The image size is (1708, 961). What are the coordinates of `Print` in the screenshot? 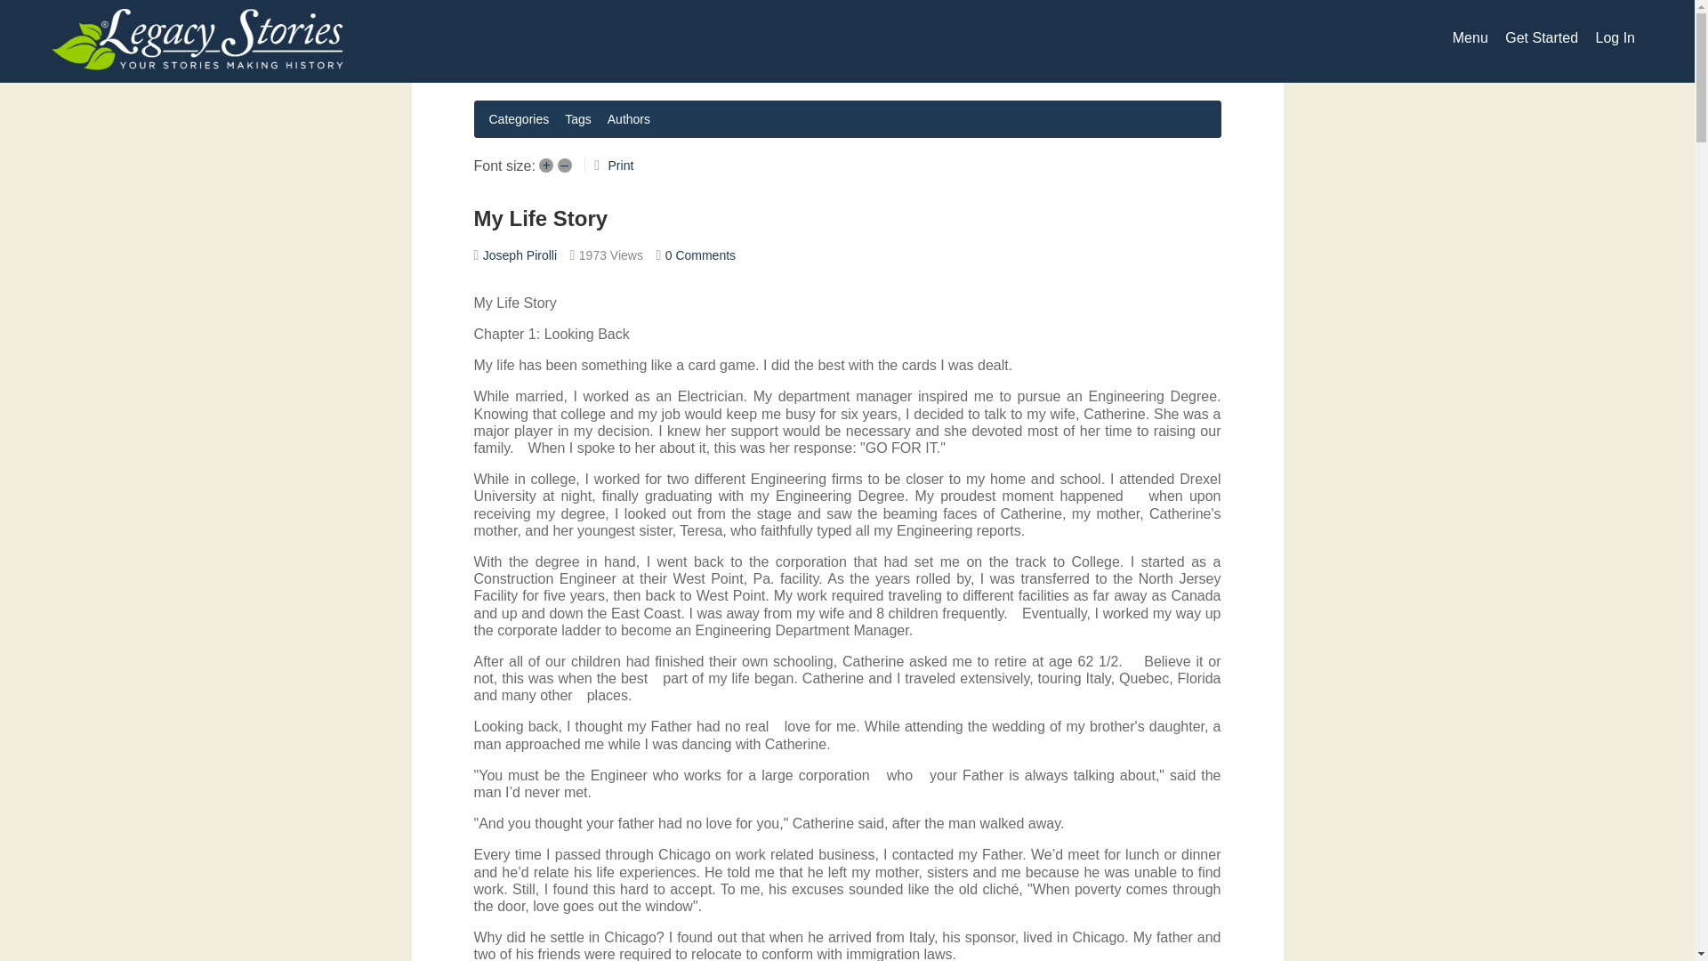 It's located at (621, 166).